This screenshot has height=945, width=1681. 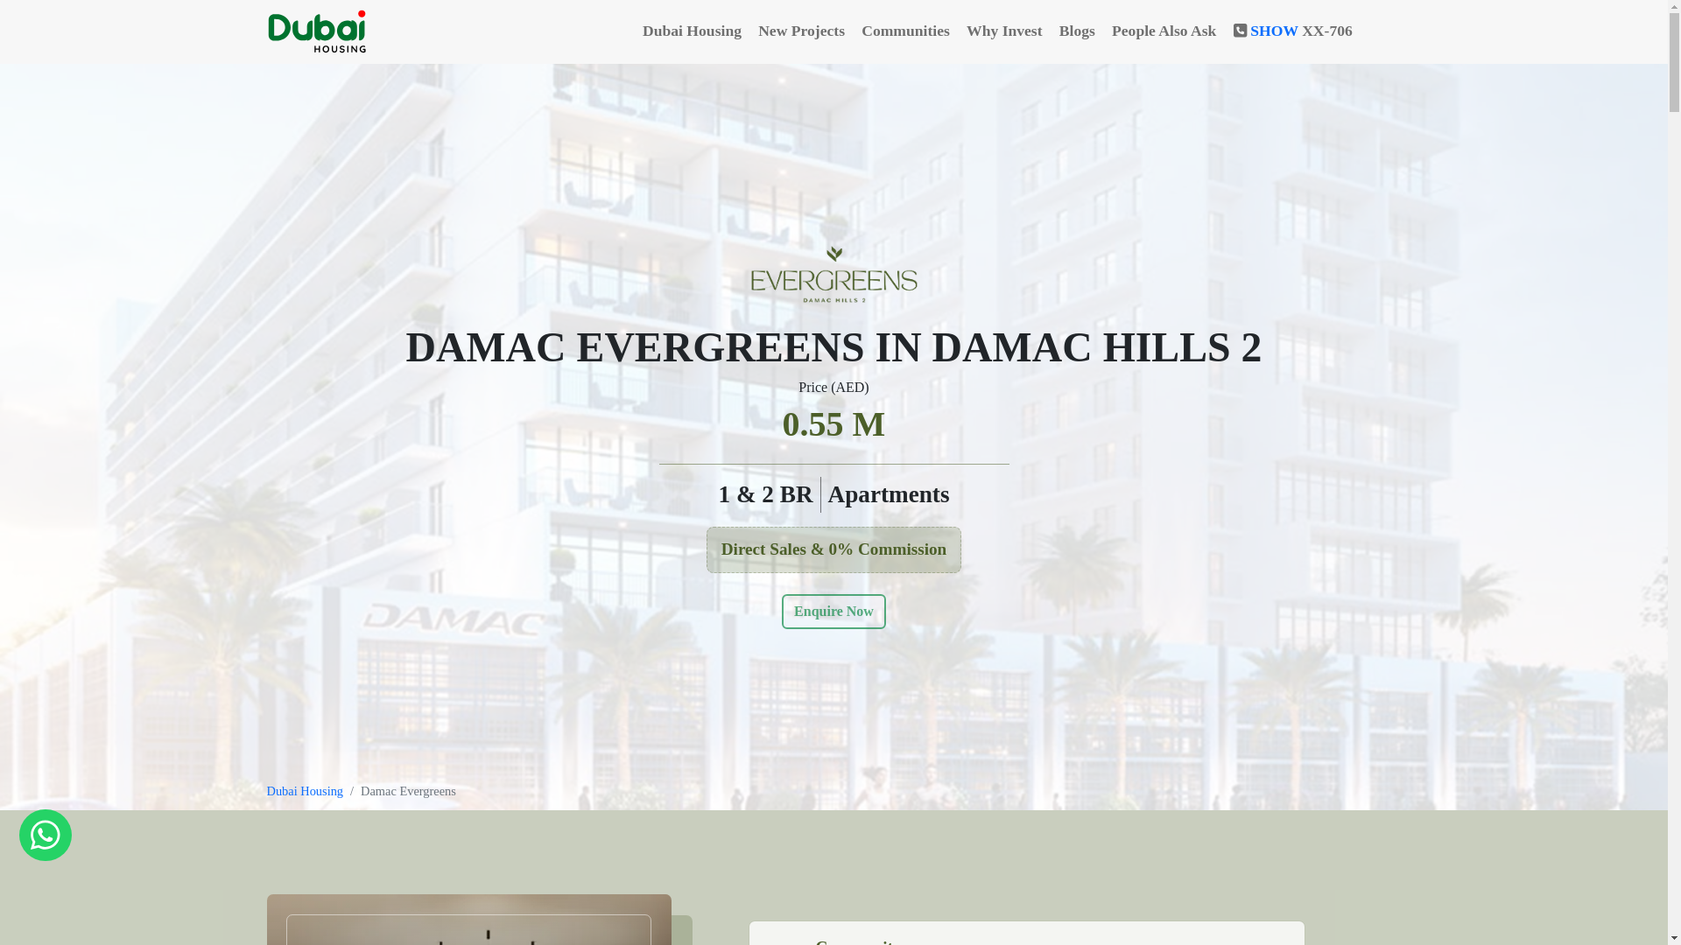 I want to click on Enquire Now, so click(x=833, y=612).